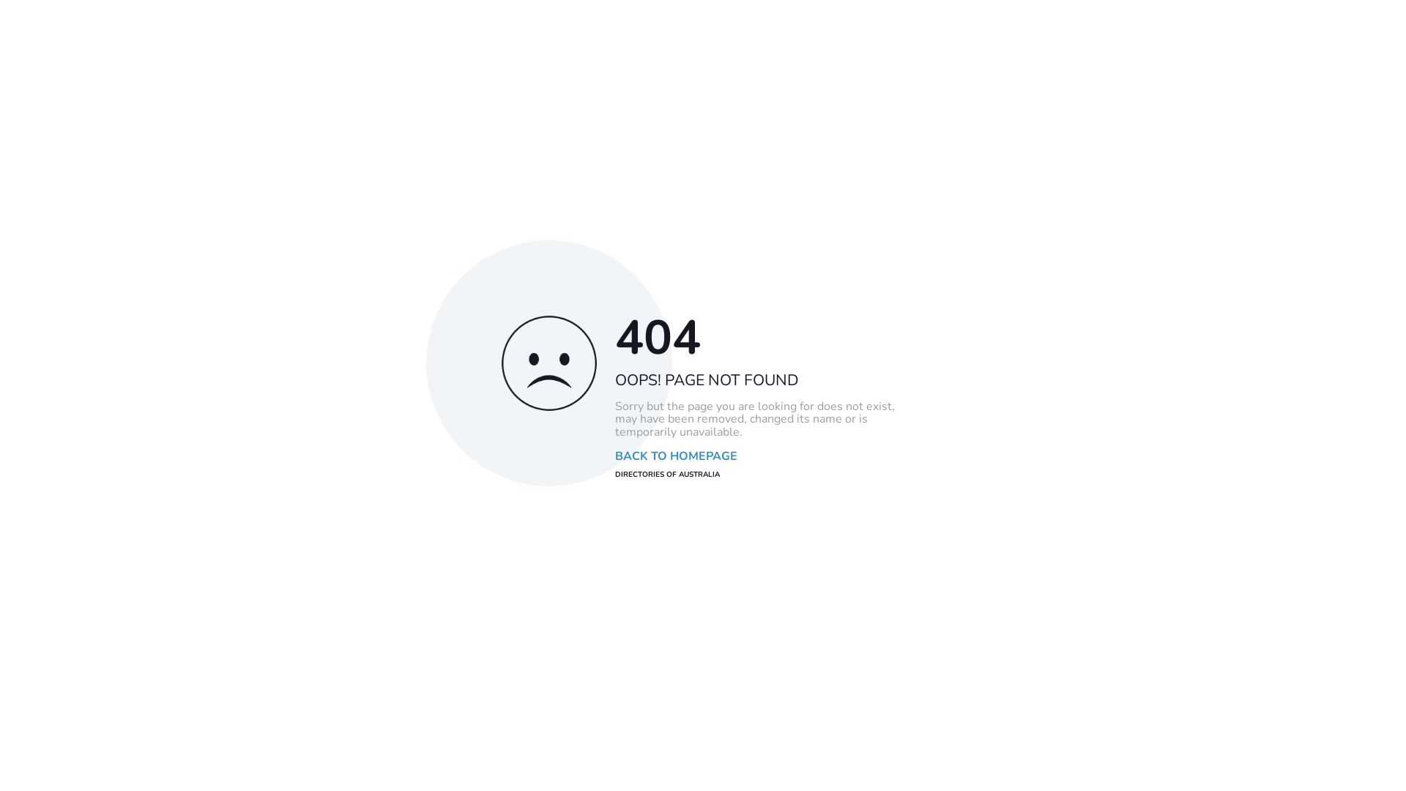 The image size is (1406, 791). Describe the element at coordinates (677, 457) in the screenshot. I see `BACK TO HOMEPAGE` at that location.